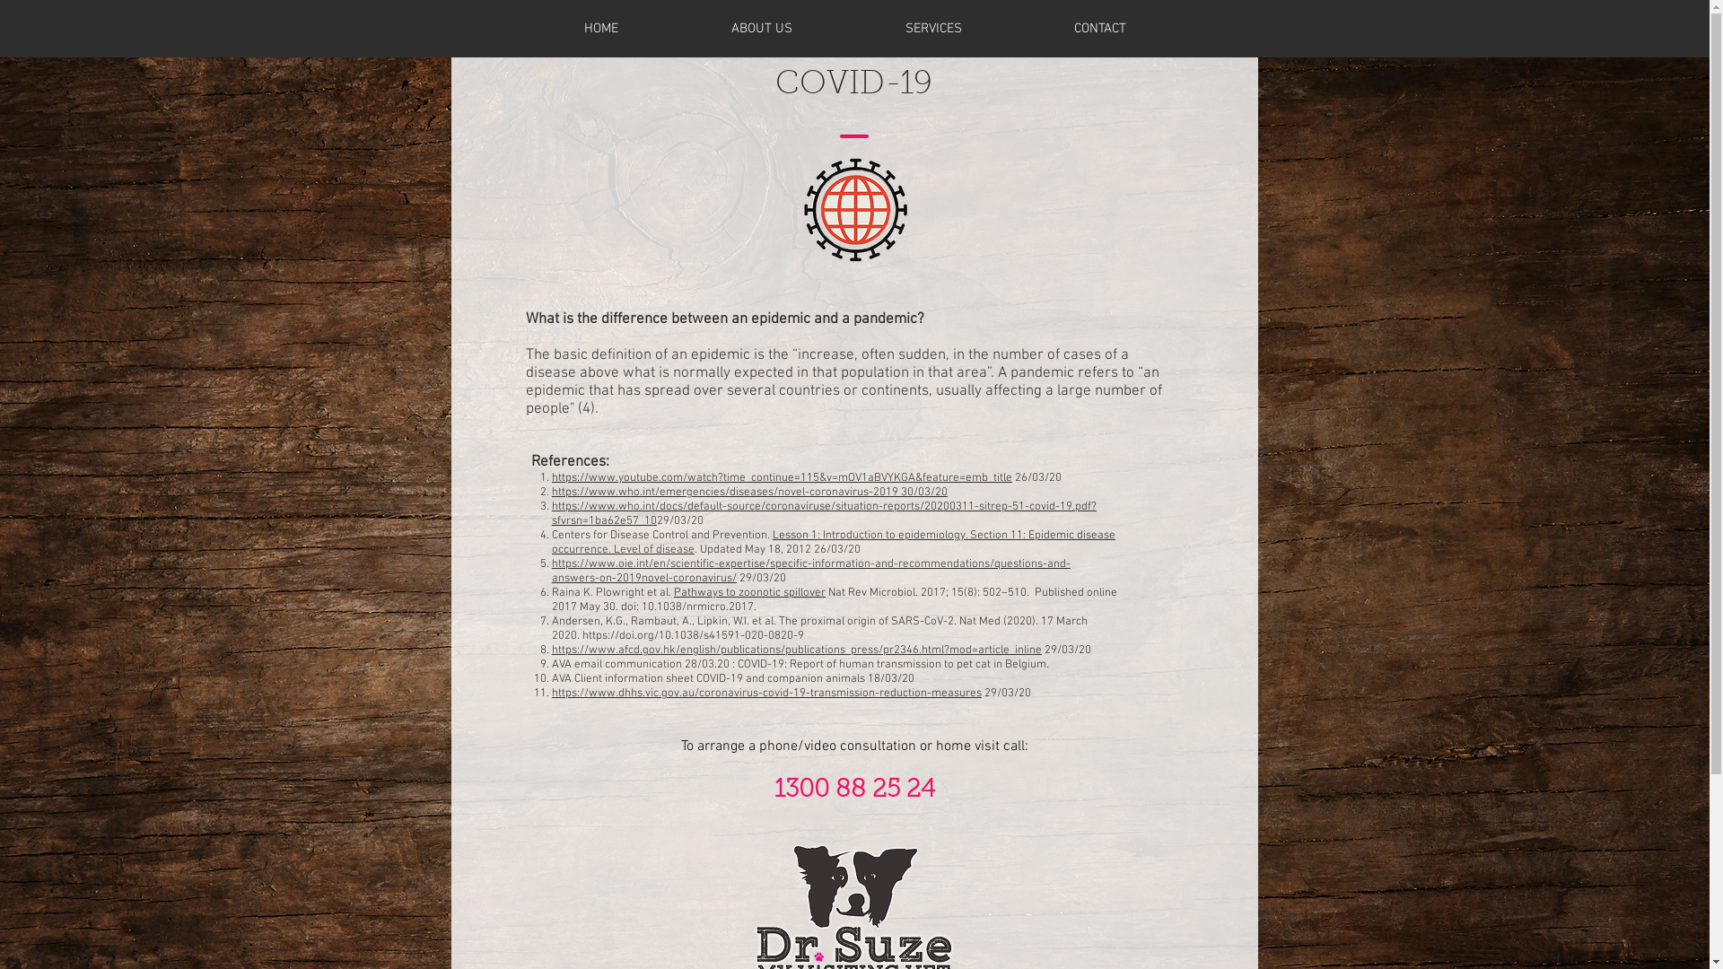  What do you see at coordinates (601, 29) in the screenshot?
I see `HOME` at bounding box center [601, 29].